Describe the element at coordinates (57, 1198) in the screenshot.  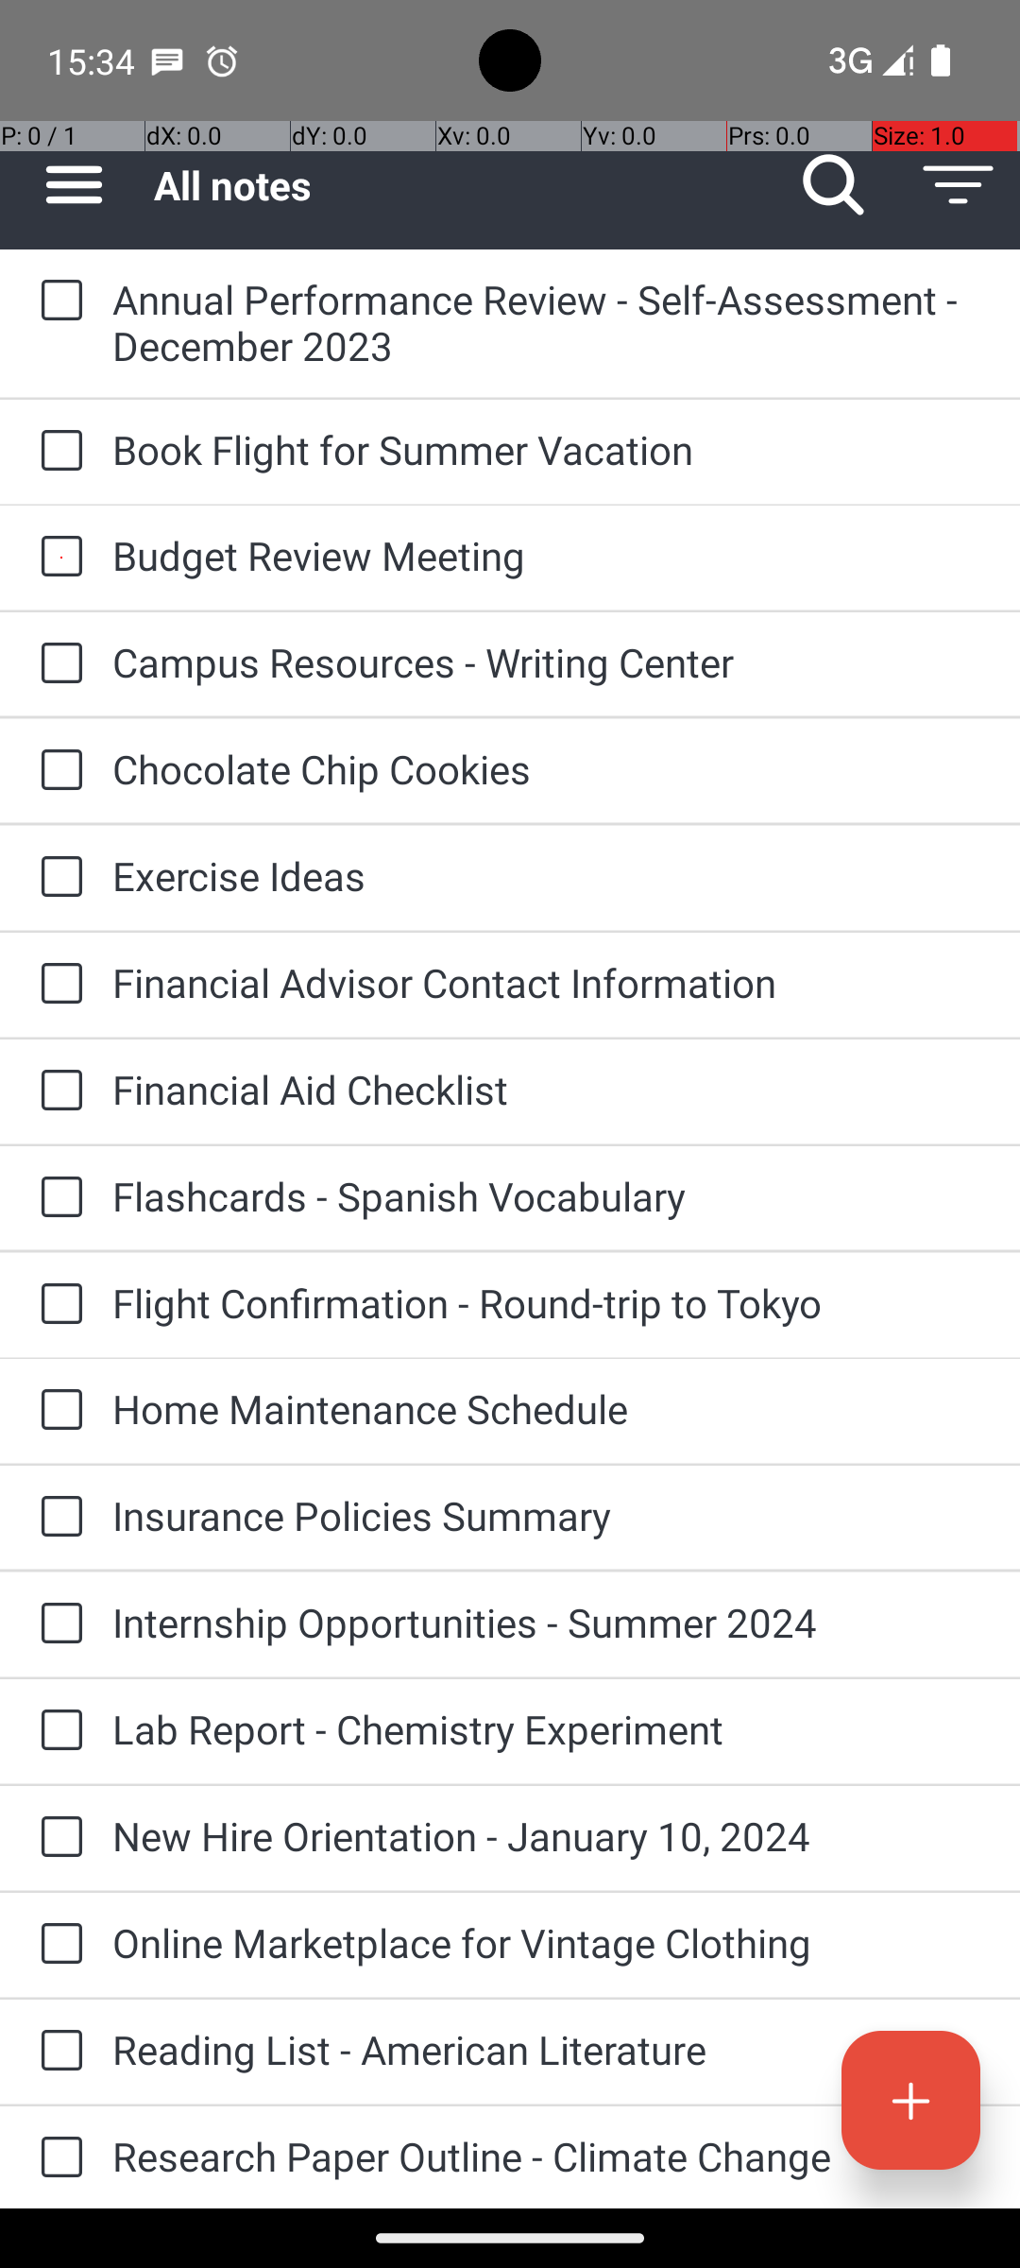
I see `to-do: Flashcards - Spanish Vocabulary` at that location.